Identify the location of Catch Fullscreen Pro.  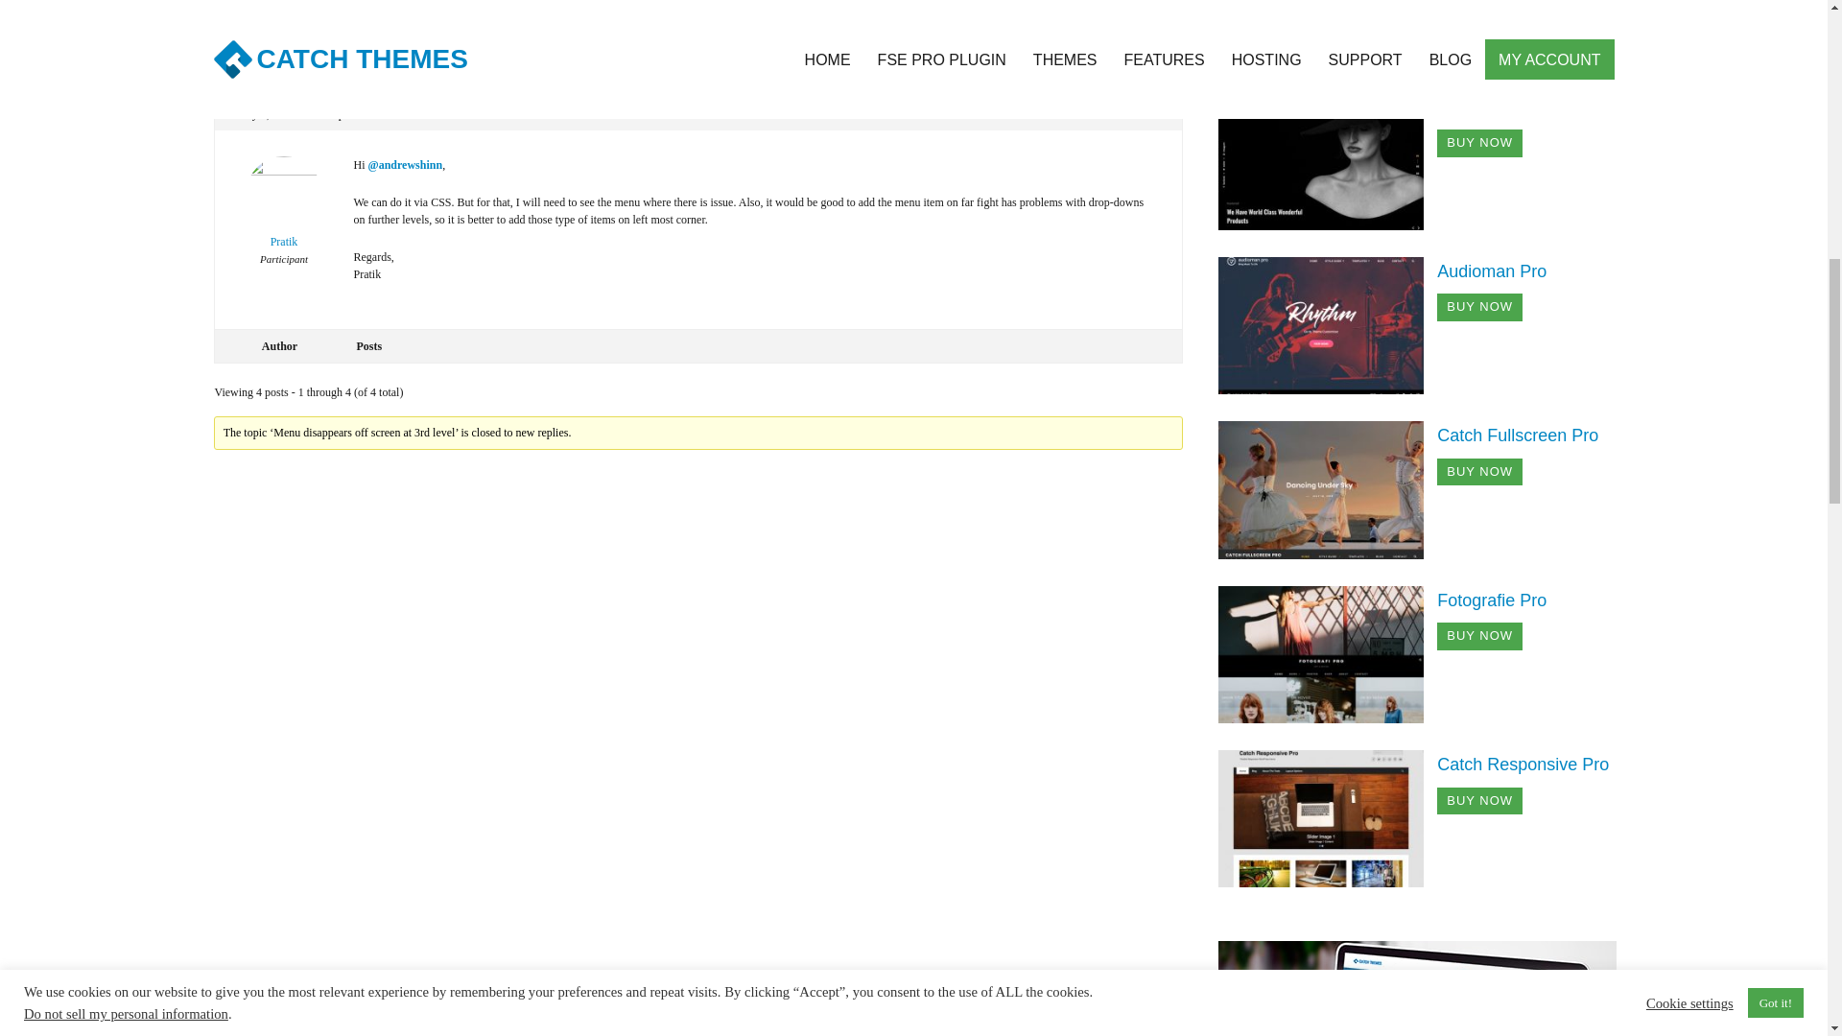
(1327, 489).